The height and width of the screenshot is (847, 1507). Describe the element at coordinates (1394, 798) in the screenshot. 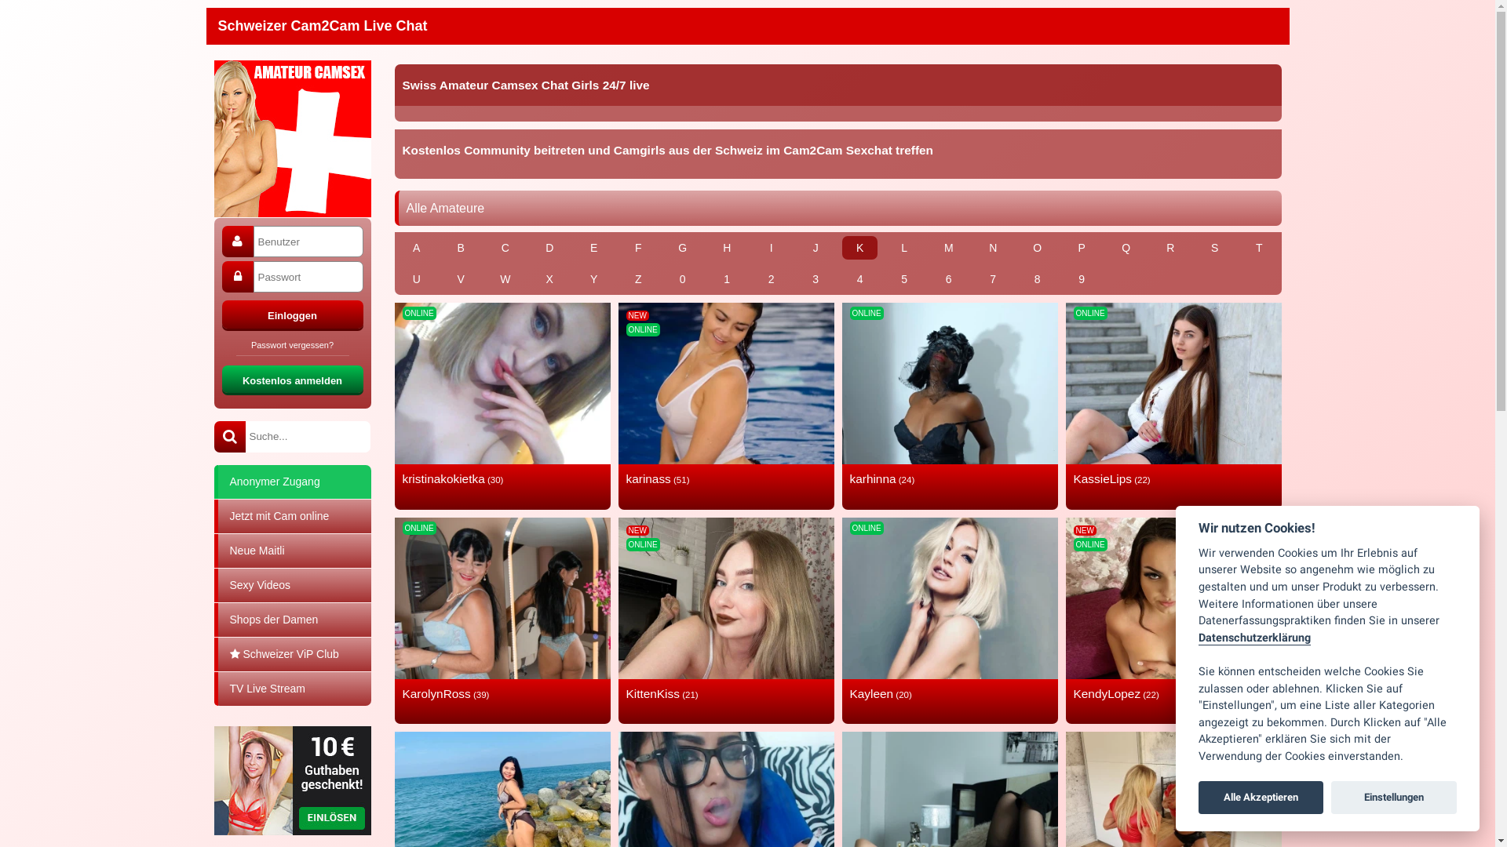

I see `Einstellungen` at that location.